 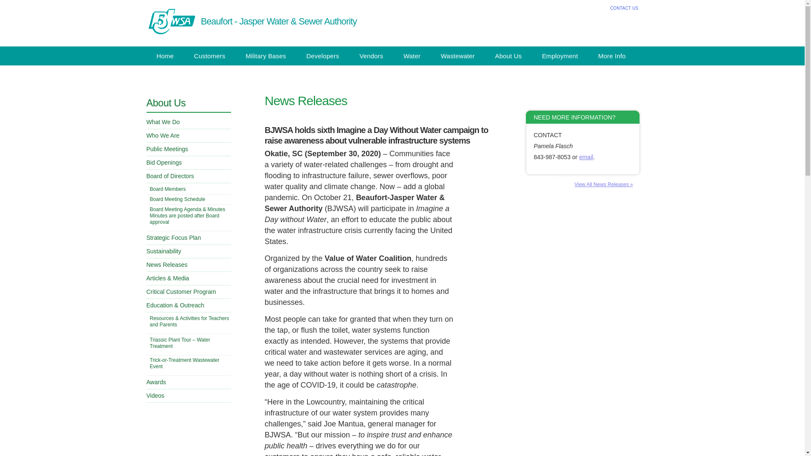 What do you see at coordinates (458, 56) in the screenshot?
I see `Wastewater` at bounding box center [458, 56].